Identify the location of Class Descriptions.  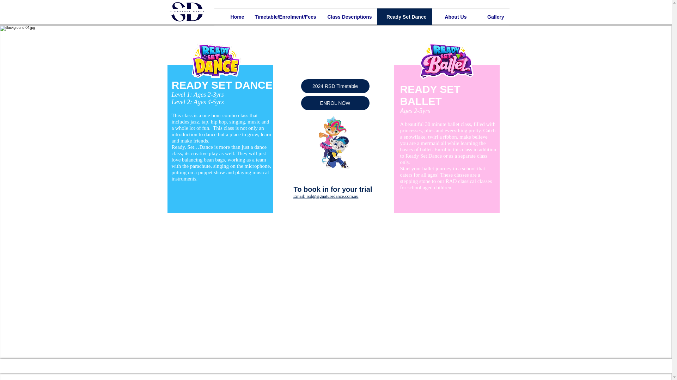
(349, 17).